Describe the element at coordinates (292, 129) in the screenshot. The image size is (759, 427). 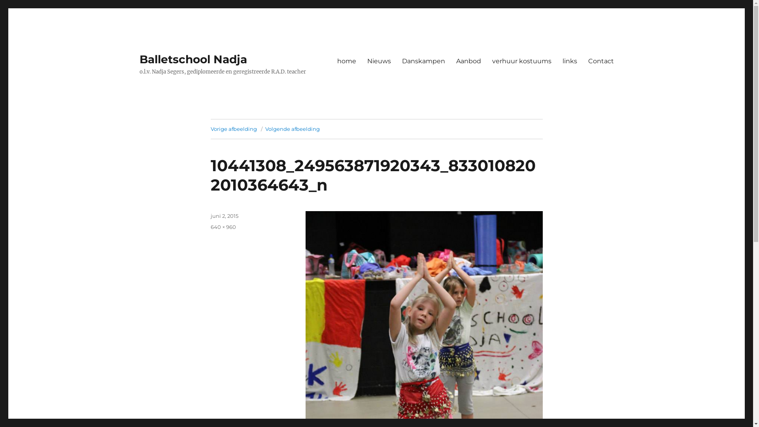
I see `Volgende afbeelding` at that location.